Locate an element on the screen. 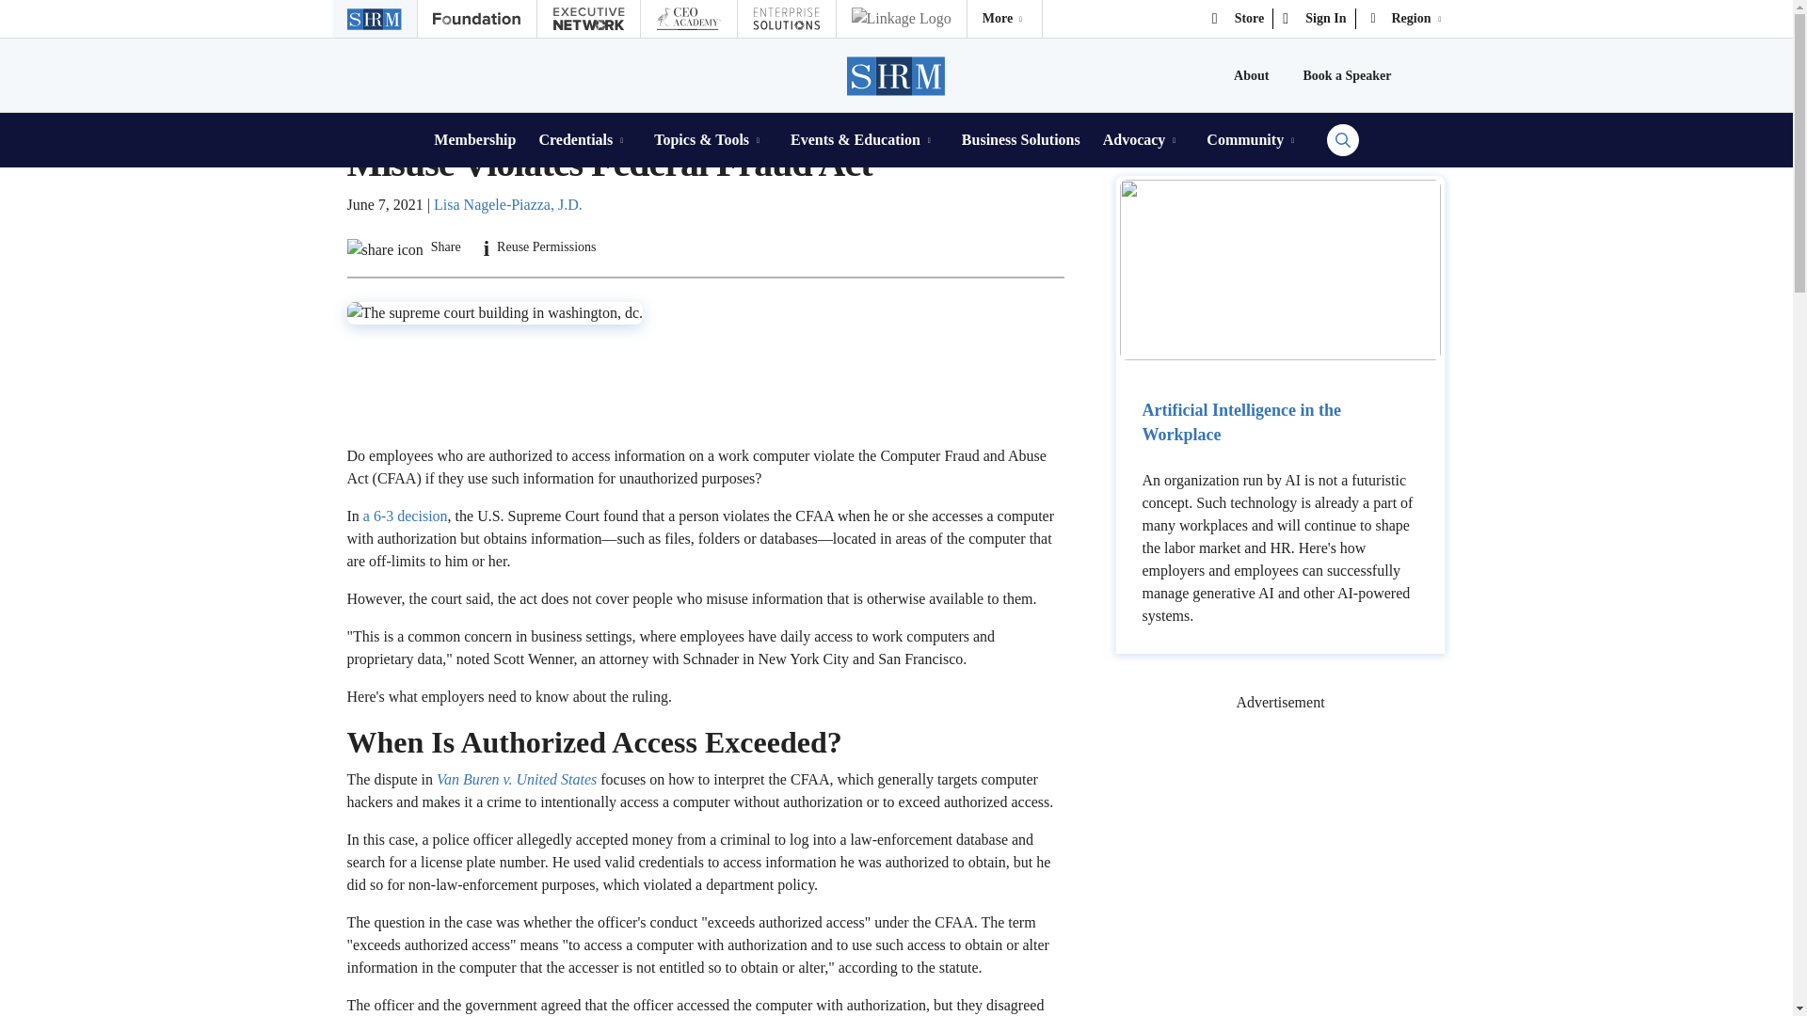 The height and width of the screenshot is (1016, 1807). Enterprise Solutions is located at coordinates (786, 19).